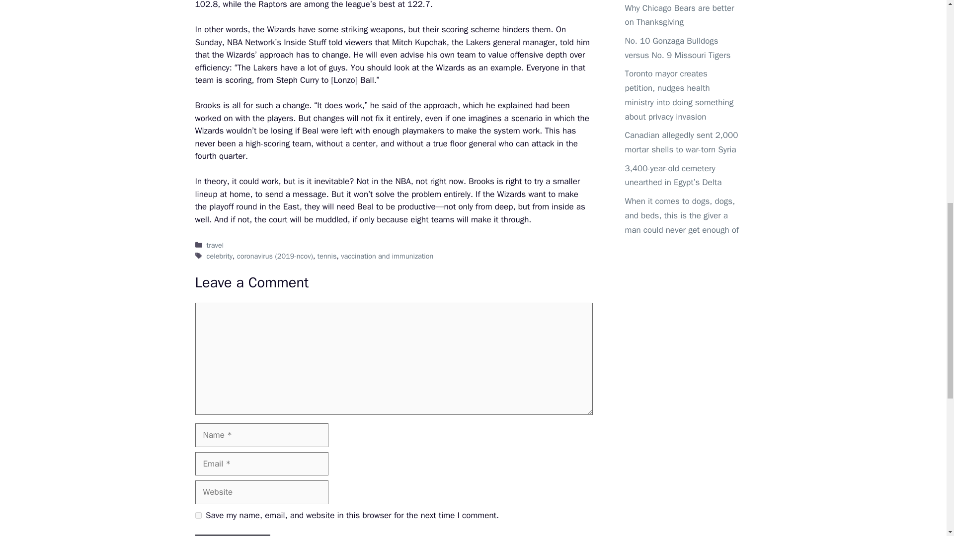 The image size is (954, 536). I want to click on yes, so click(198, 515).